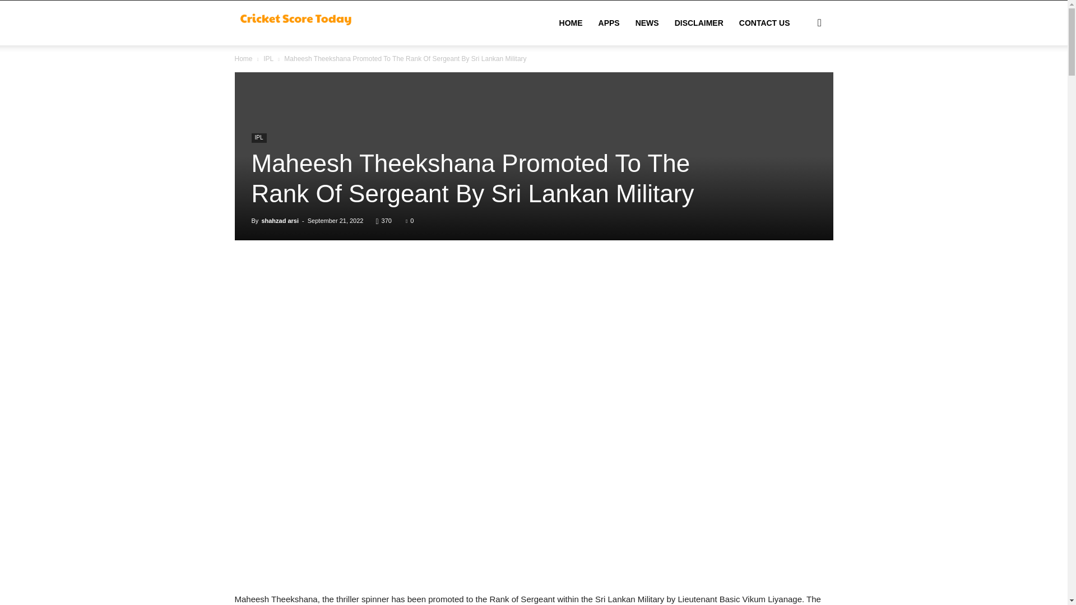 This screenshot has height=605, width=1076. Describe the element at coordinates (268, 59) in the screenshot. I see `IPL` at that location.